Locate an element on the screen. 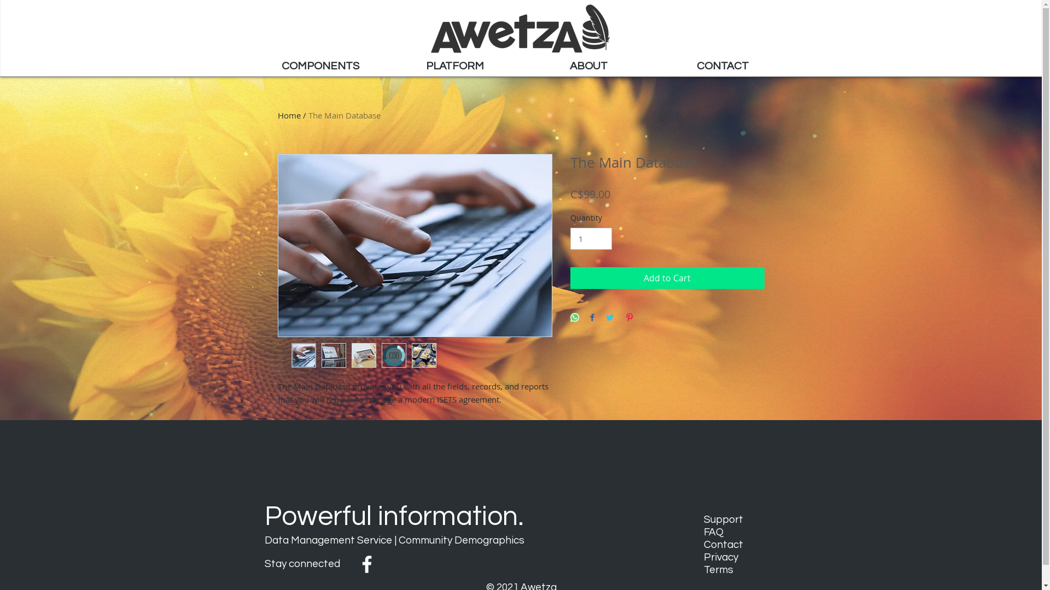 The height and width of the screenshot is (590, 1050). PLATFORM is located at coordinates (454, 67).